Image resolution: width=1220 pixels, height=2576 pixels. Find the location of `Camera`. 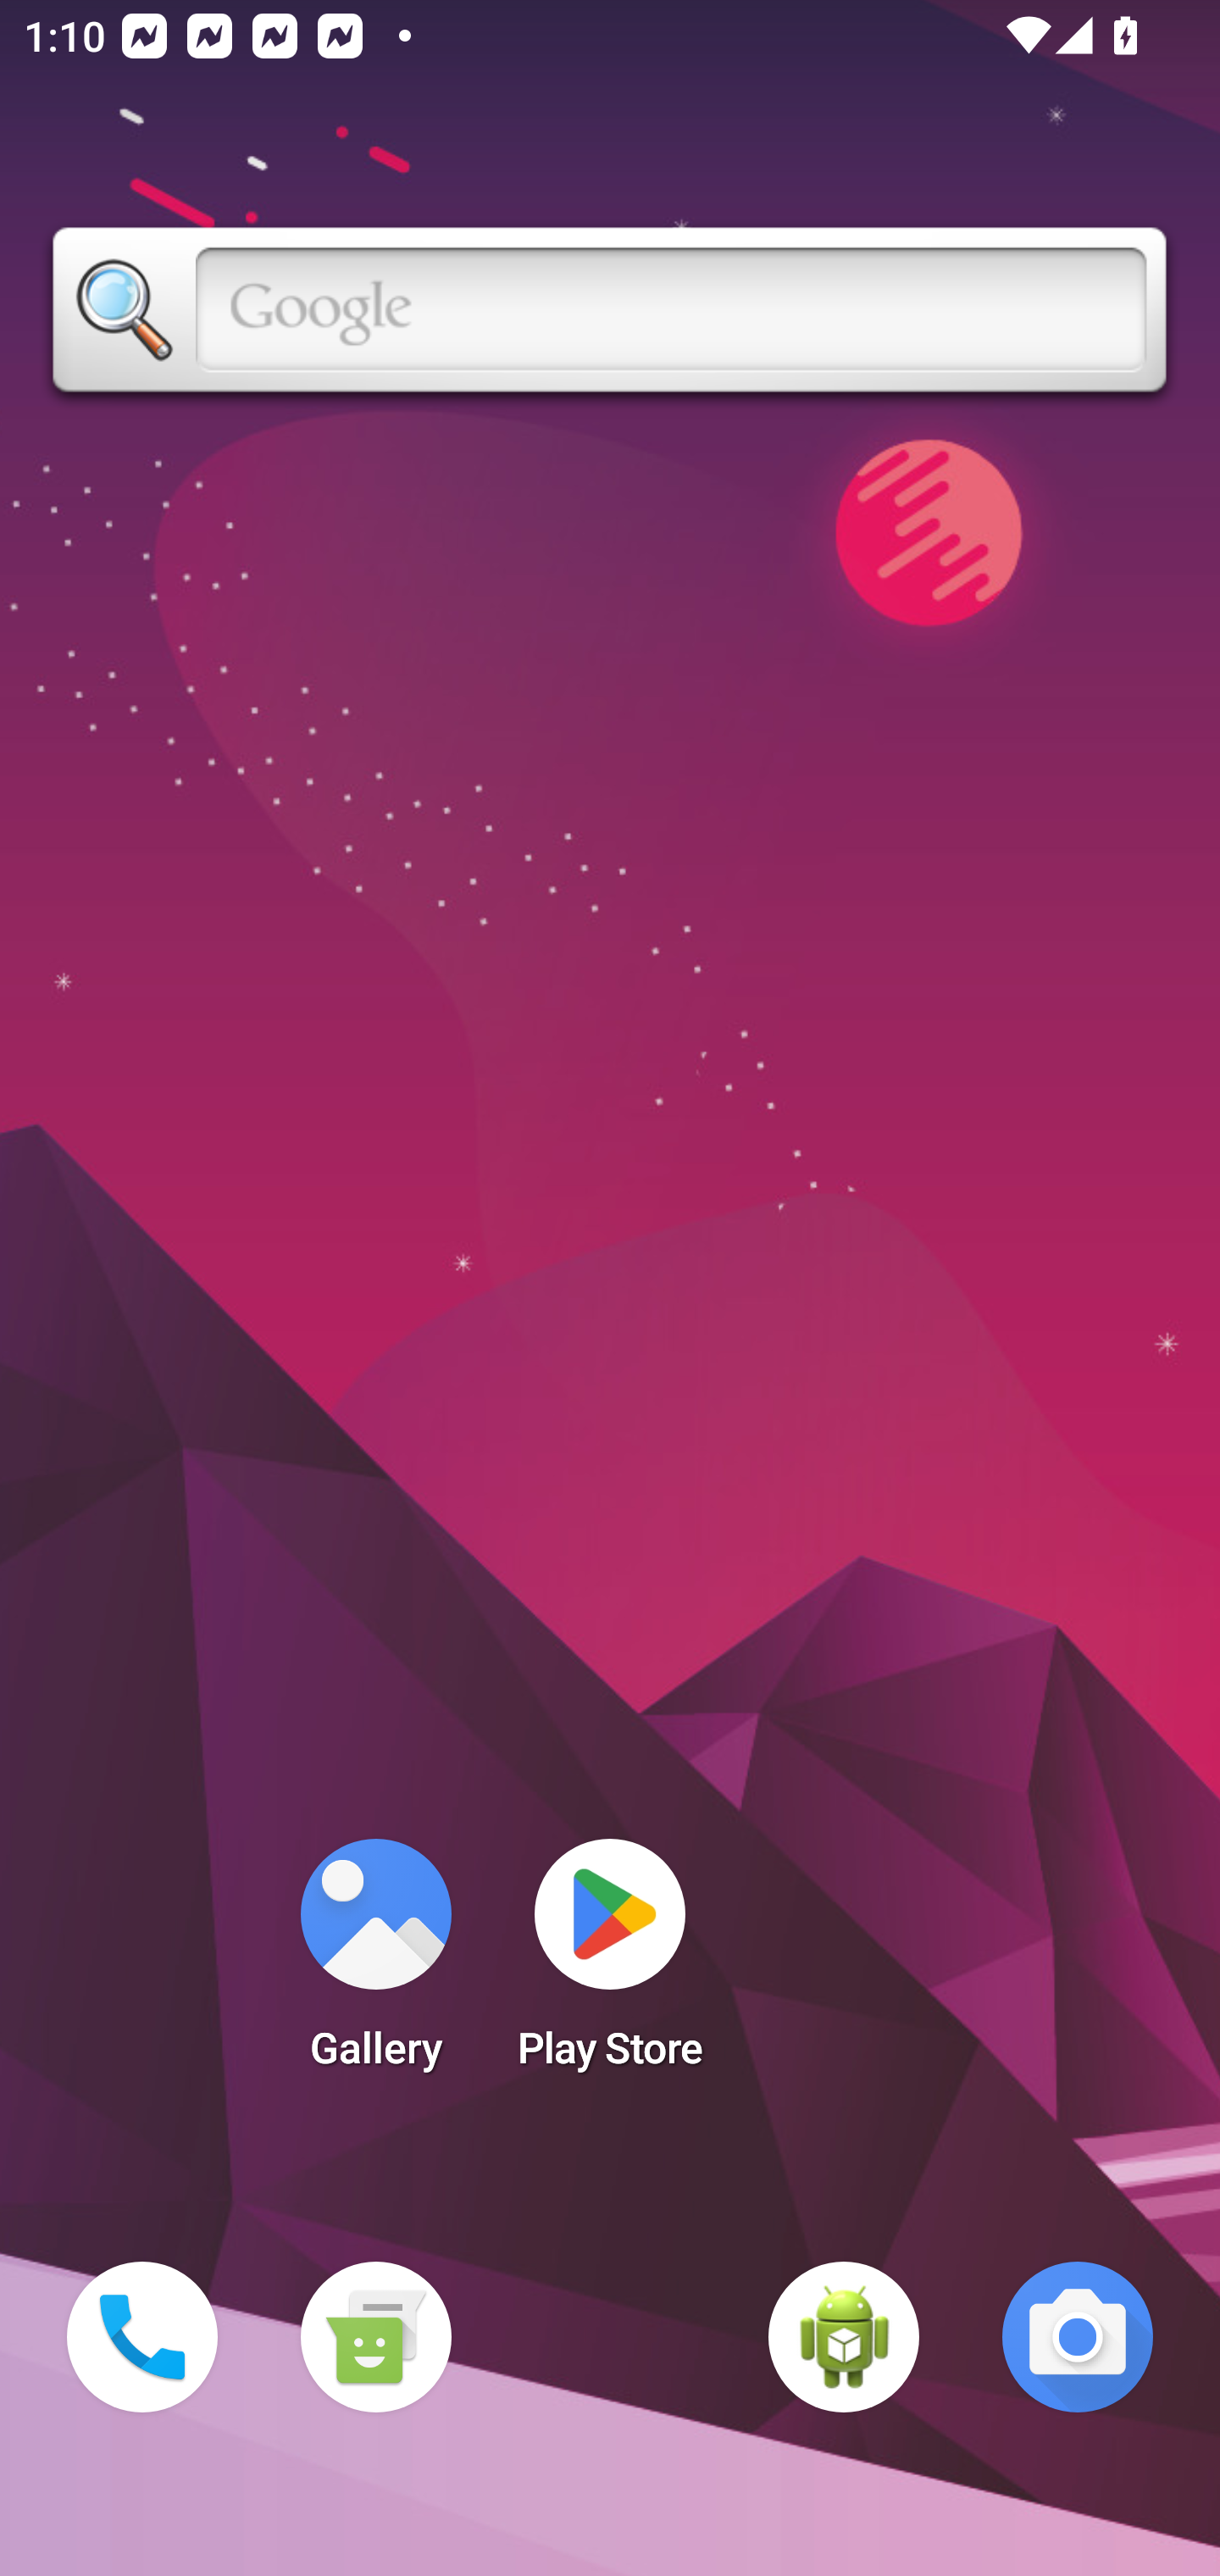

Camera is located at coordinates (1078, 2337).